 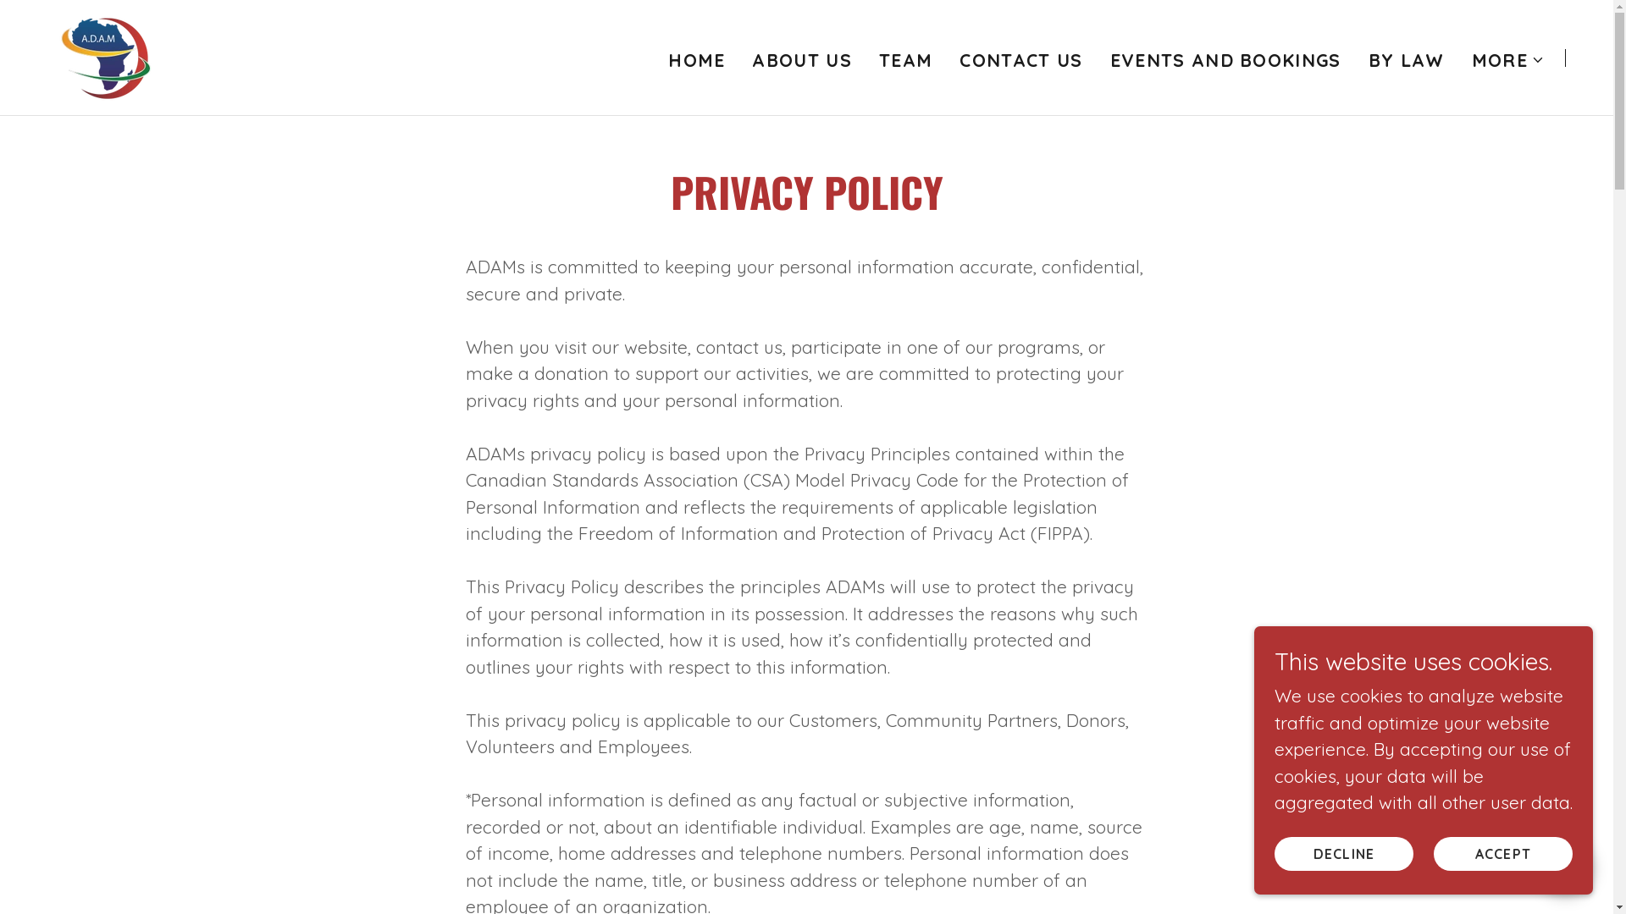 I want to click on African Diaspora Association of the Maritimes, so click(x=107, y=54).